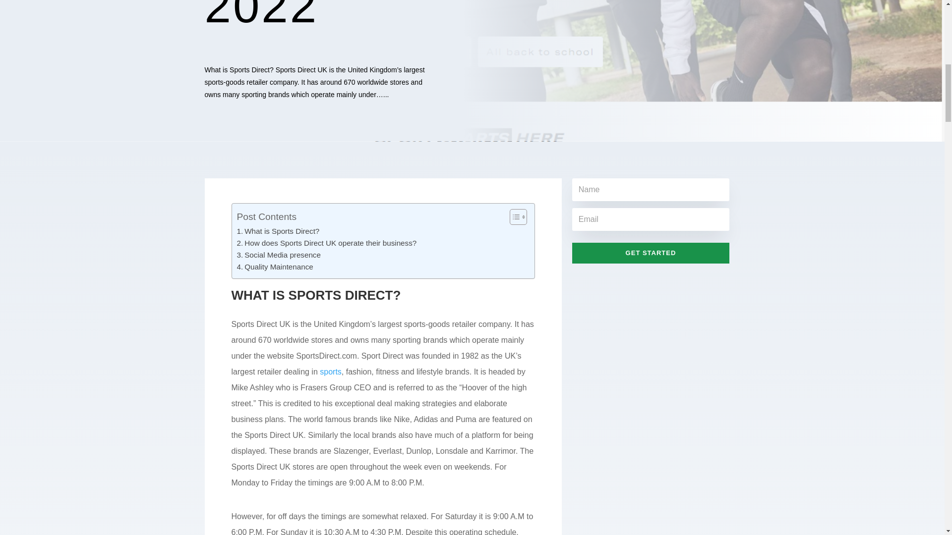 This screenshot has height=535, width=952. Describe the element at coordinates (276, 267) in the screenshot. I see `Quality Maintenance ` at that location.